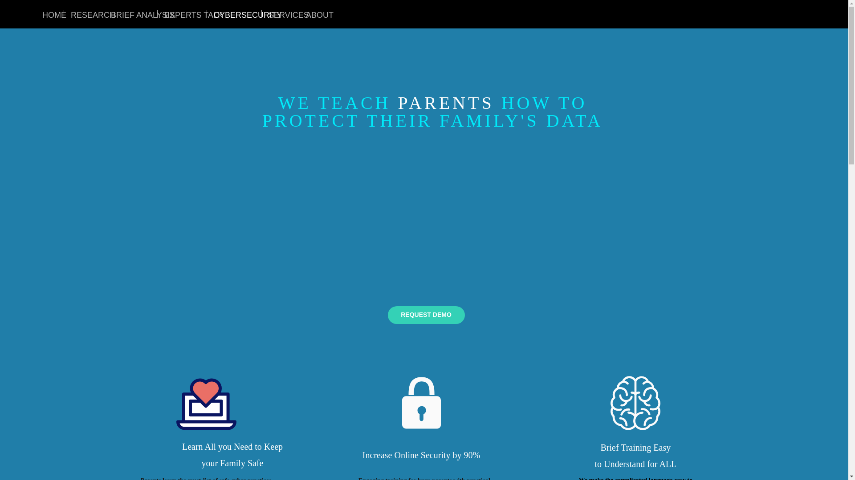  I want to click on ABOUT, so click(314, 13).